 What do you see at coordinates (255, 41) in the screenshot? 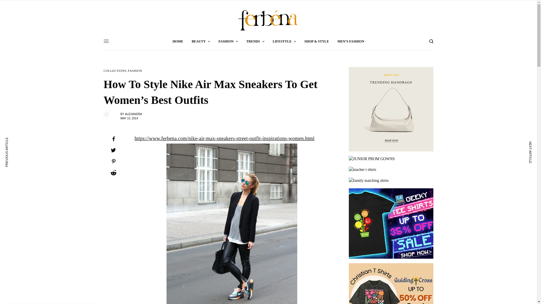
I see `TRENDS` at bounding box center [255, 41].